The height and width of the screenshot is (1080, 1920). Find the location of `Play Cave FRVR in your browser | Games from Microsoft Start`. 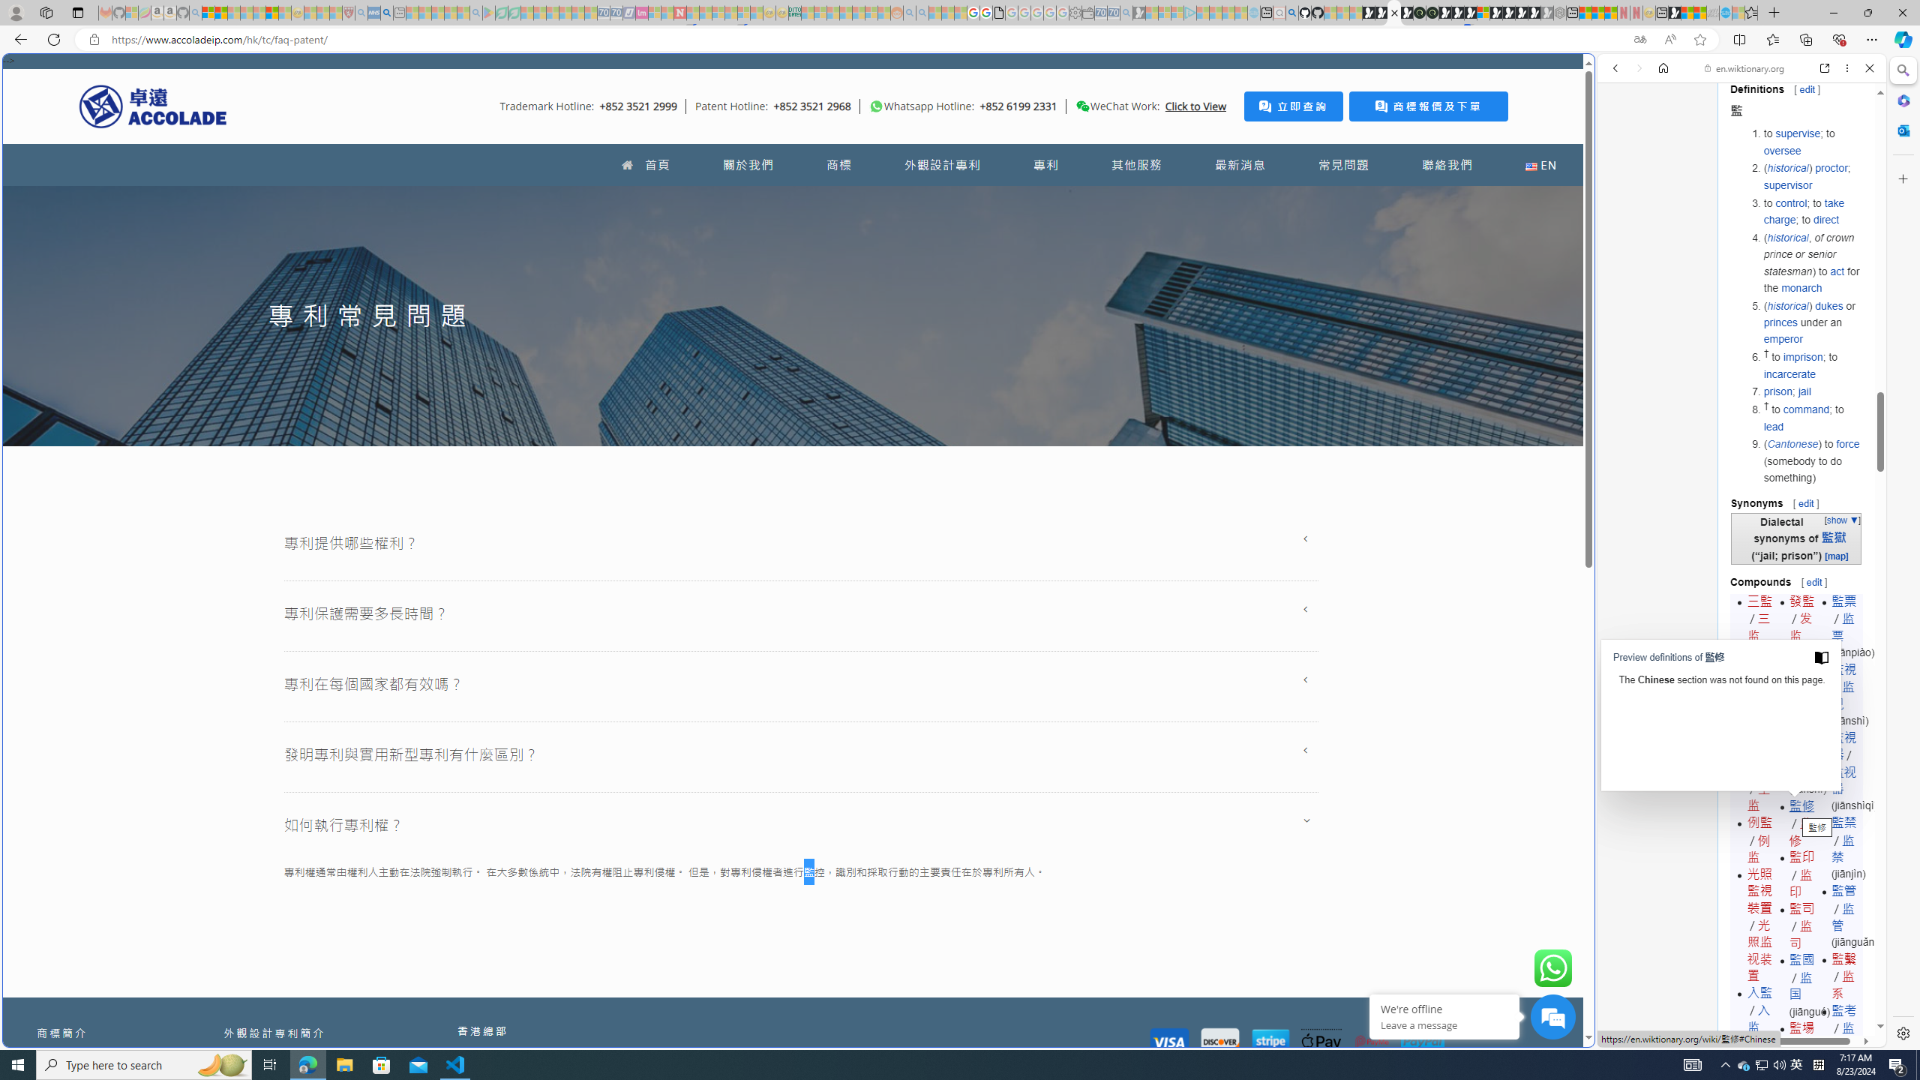

Play Cave FRVR in your browser | Games from Microsoft Start is located at coordinates (1458, 13).